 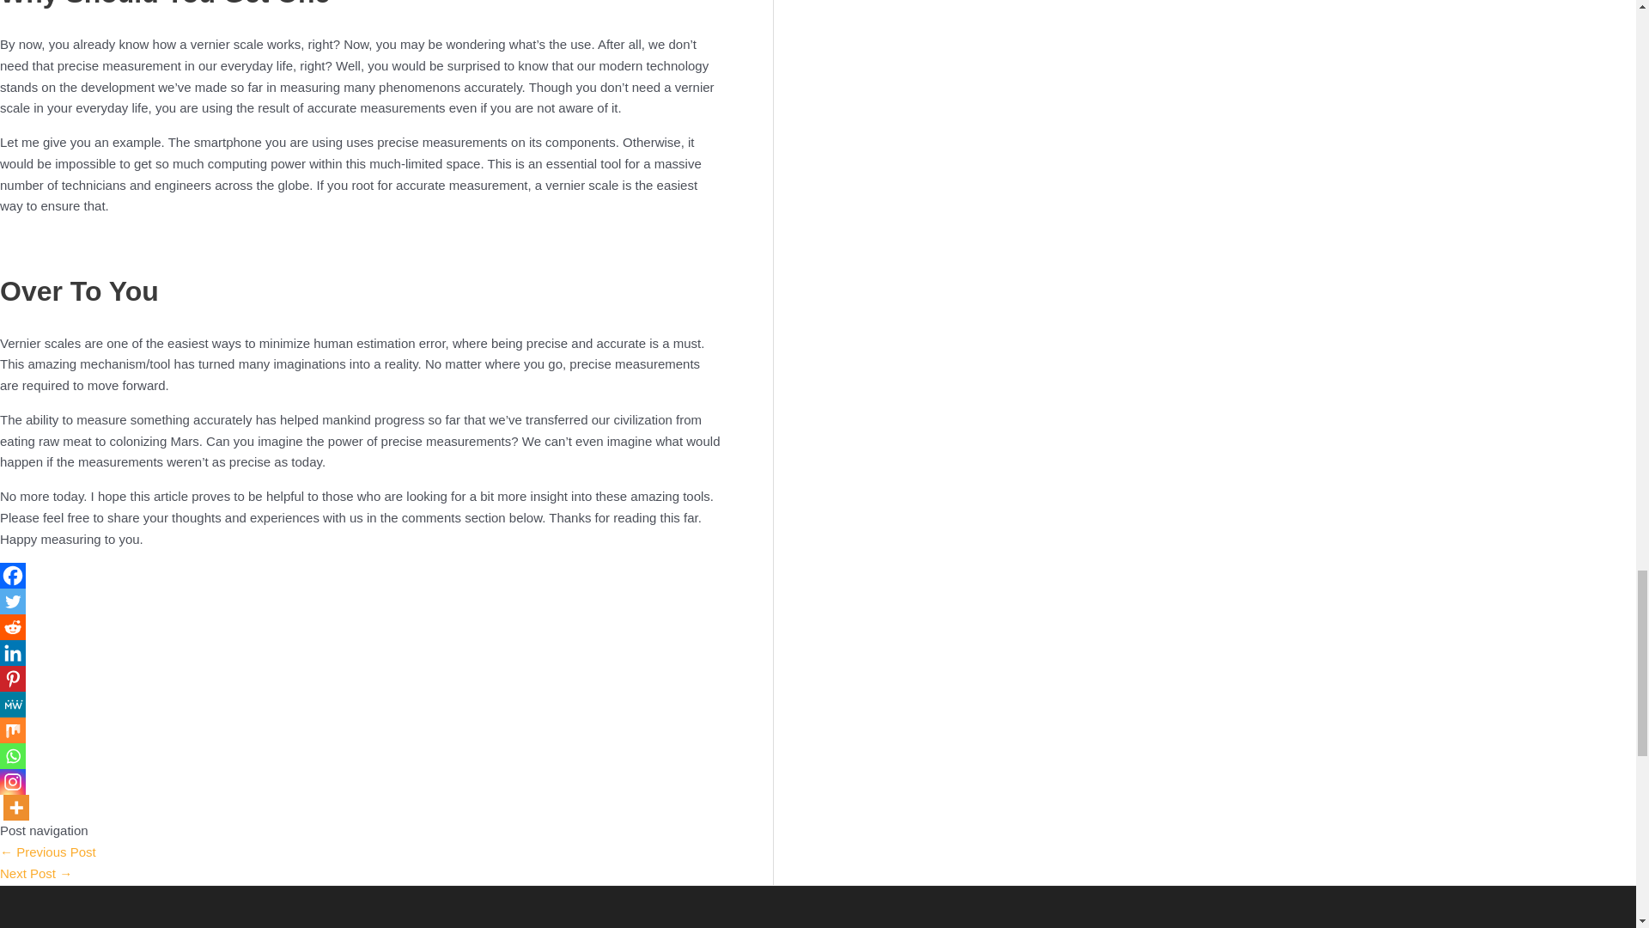 I want to click on Know Your Tools 101: How to Use a Measuring Wheel Properly, so click(x=36, y=873).